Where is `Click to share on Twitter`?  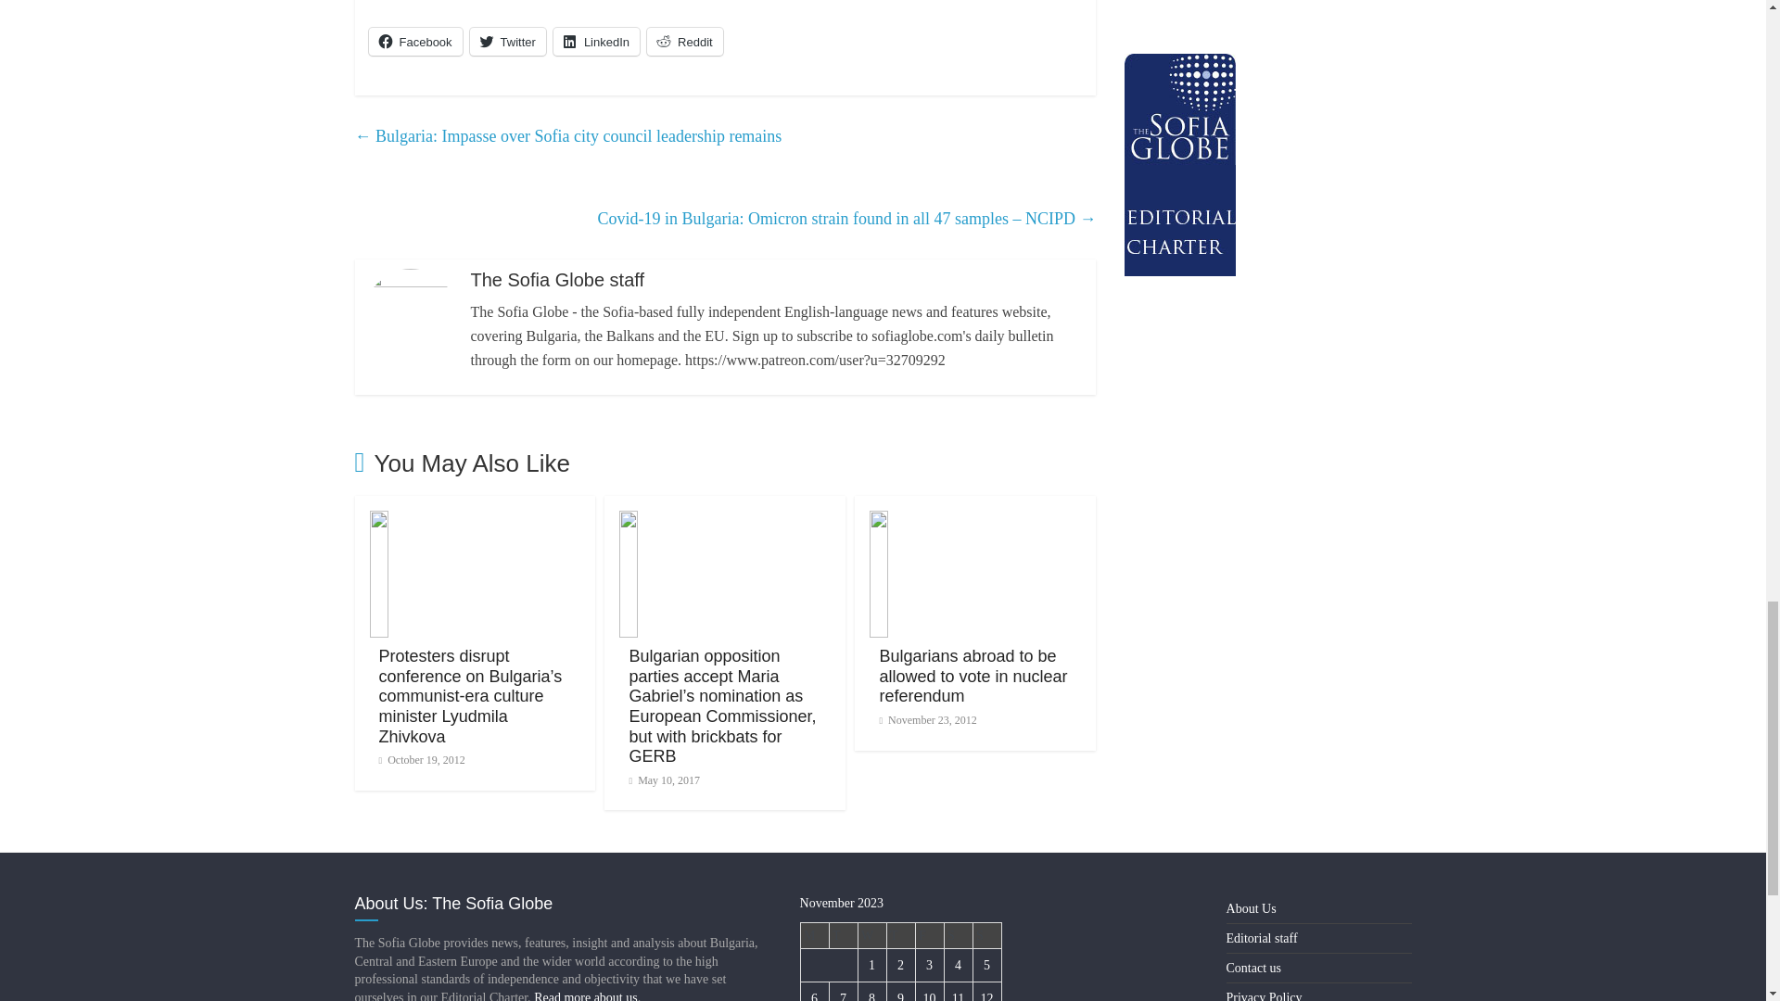
Click to share on Twitter is located at coordinates (508, 42).